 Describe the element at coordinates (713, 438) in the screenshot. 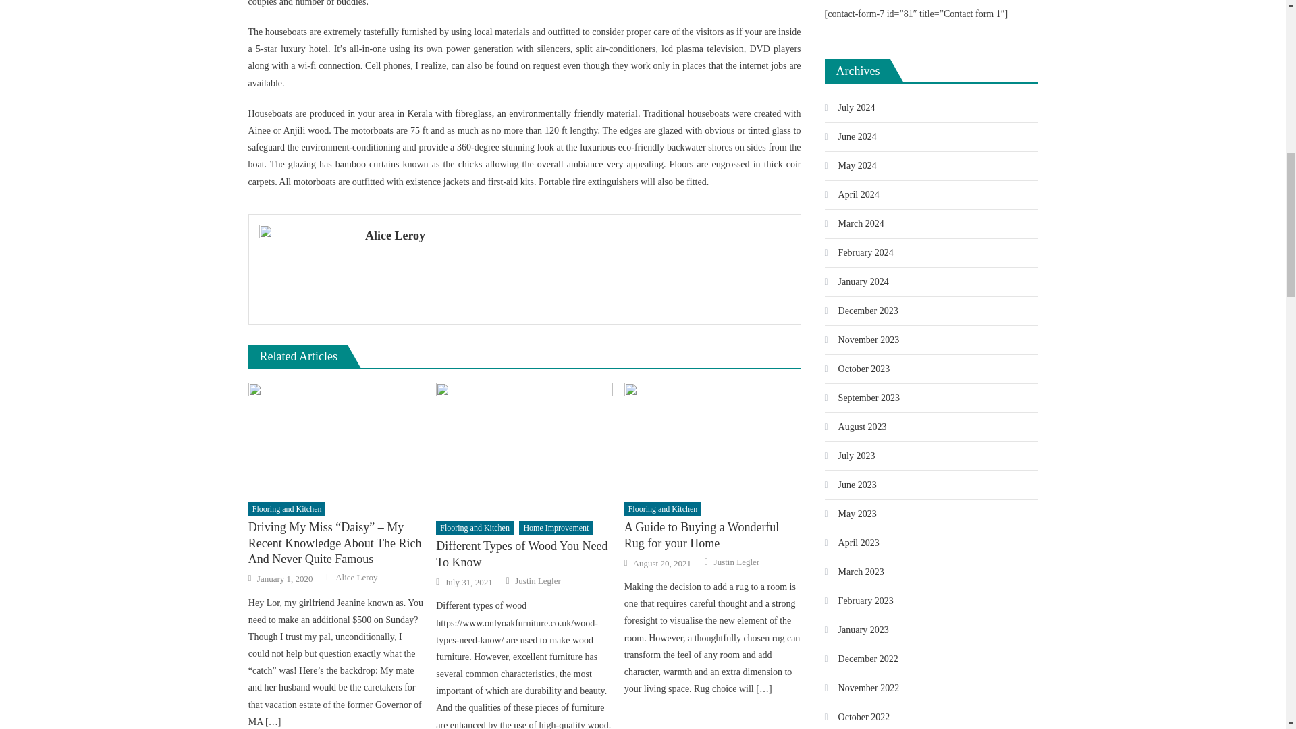

I see `A Guide to Buying a Wonderful Rug for your Home` at that location.